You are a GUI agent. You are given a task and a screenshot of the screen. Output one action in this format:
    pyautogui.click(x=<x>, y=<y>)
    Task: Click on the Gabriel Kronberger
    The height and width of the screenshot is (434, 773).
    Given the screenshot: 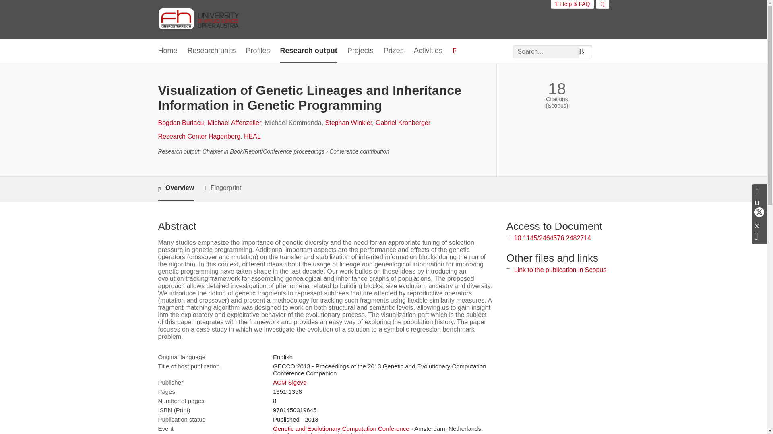 What is the action you would take?
    pyautogui.click(x=403, y=123)
    